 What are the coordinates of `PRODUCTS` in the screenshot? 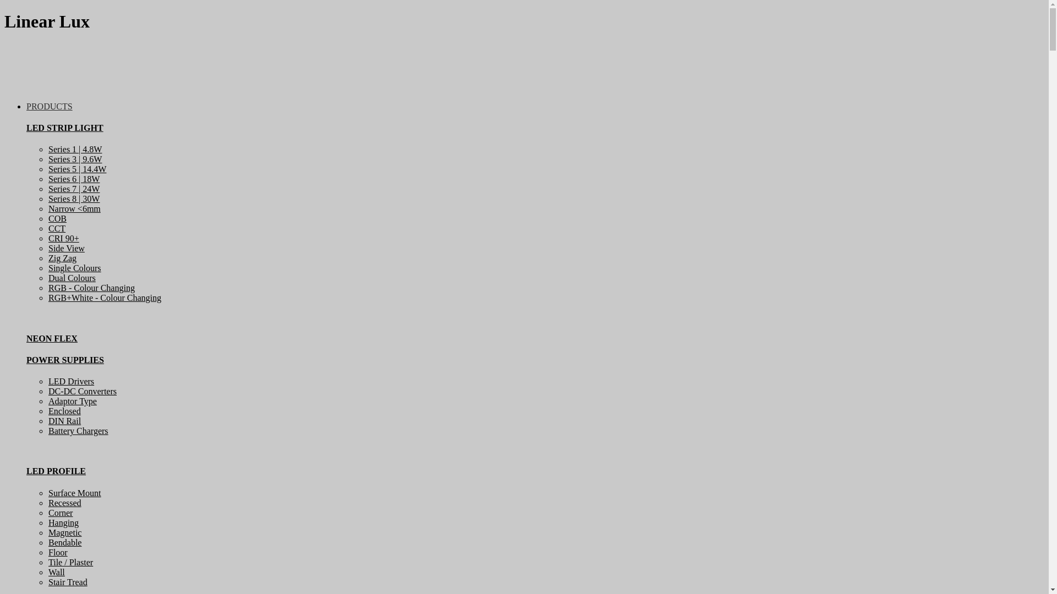 It's located at (50, 107).